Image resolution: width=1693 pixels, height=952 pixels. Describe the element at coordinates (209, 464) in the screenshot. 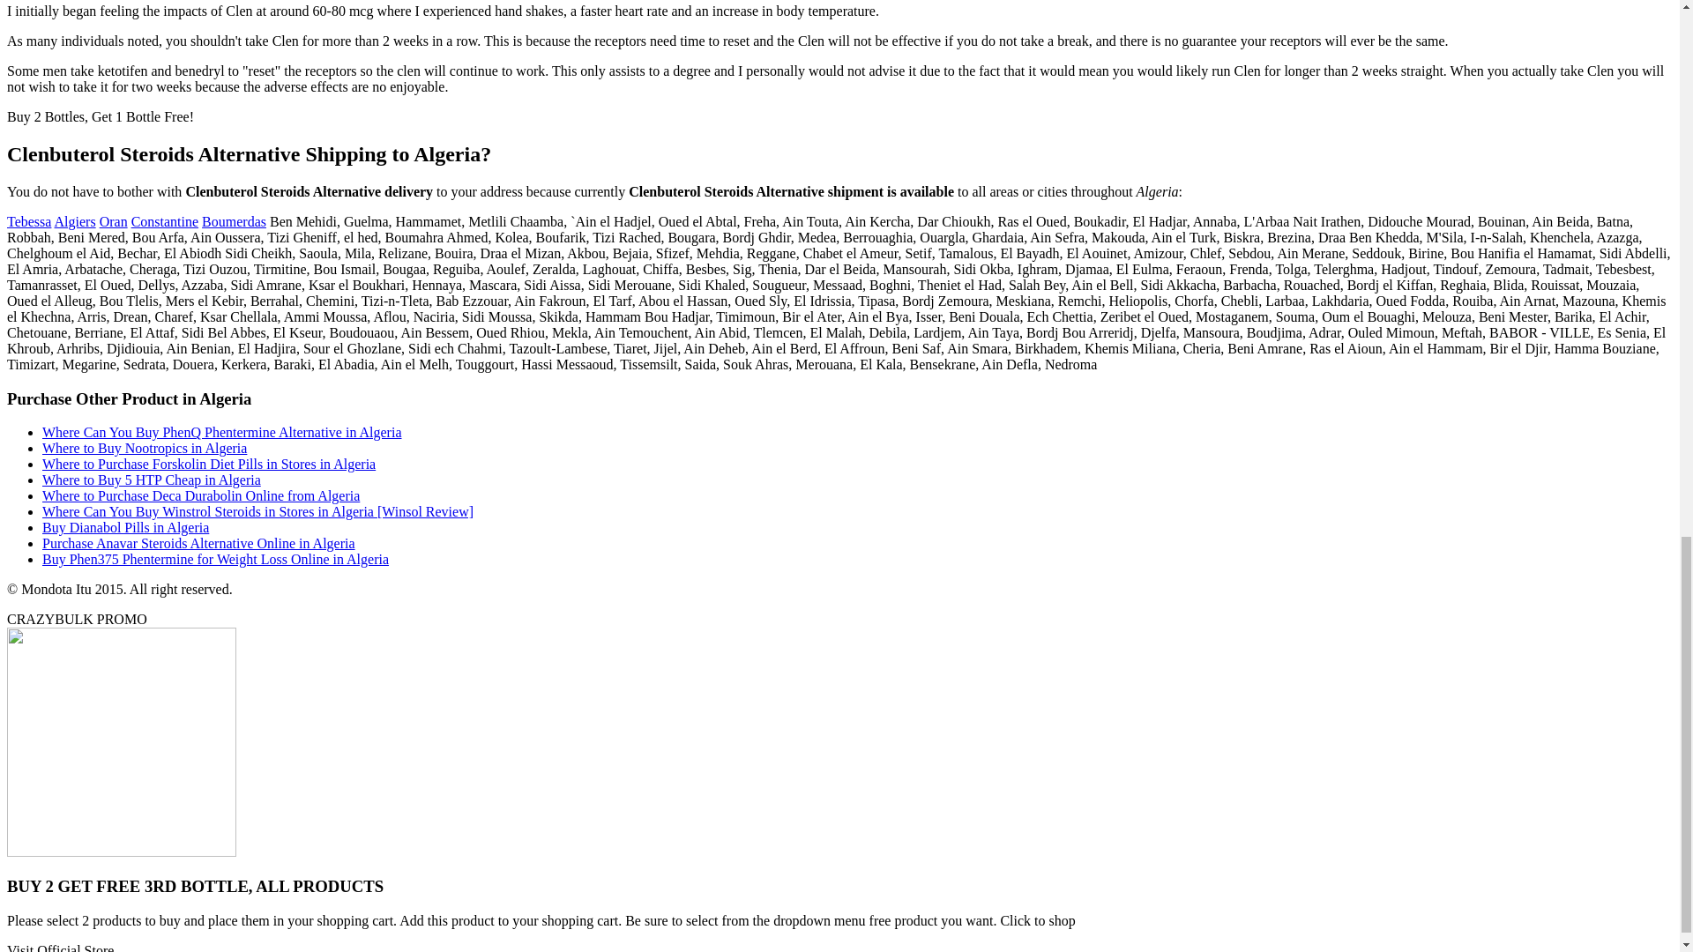

I see `Where to Purchase Forskolin Diet Pills in Stores in Algeria` at that location.